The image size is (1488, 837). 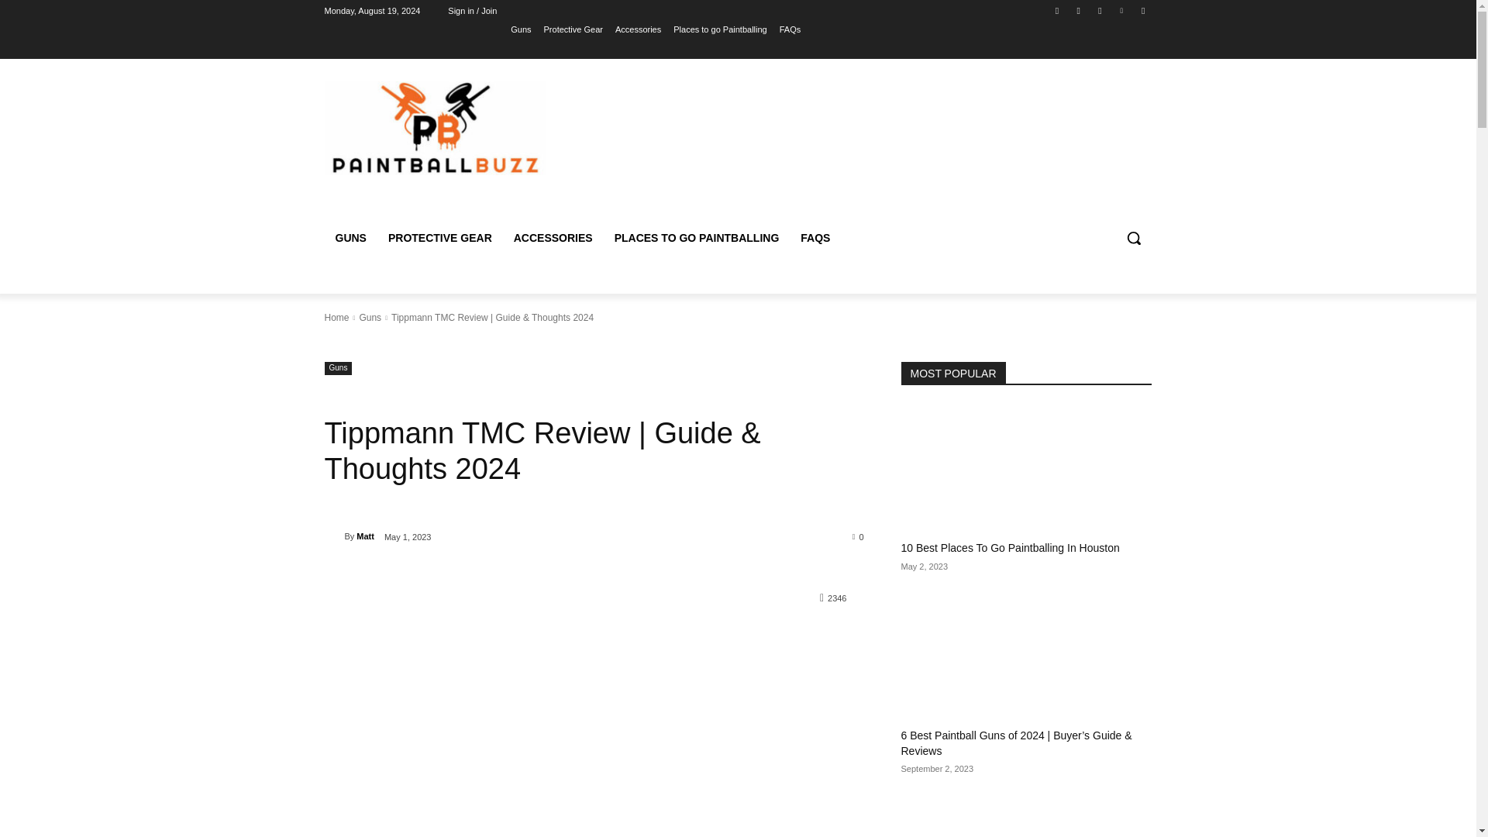 I want to click on Twitter, so click(x=1099, y=10).